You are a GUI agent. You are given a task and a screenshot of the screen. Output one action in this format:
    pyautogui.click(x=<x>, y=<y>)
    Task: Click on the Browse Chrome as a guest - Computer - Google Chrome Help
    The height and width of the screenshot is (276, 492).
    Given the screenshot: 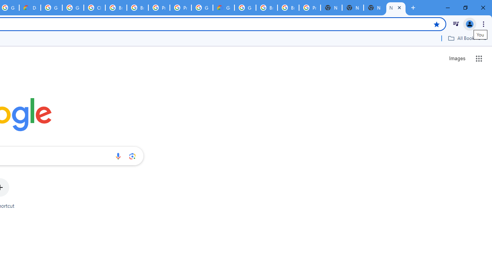 What is the action you would take?
    pyautogui.click(x=116, y=8)
    